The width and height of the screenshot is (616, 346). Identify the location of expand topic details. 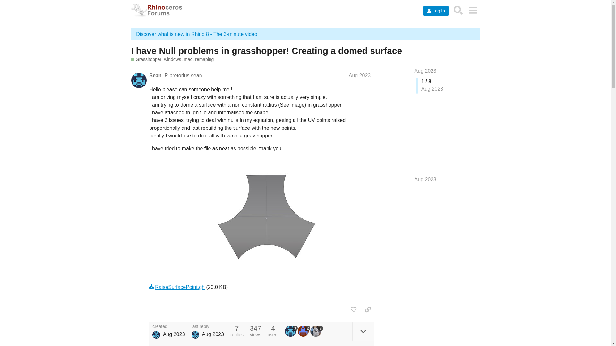
(363, 331).